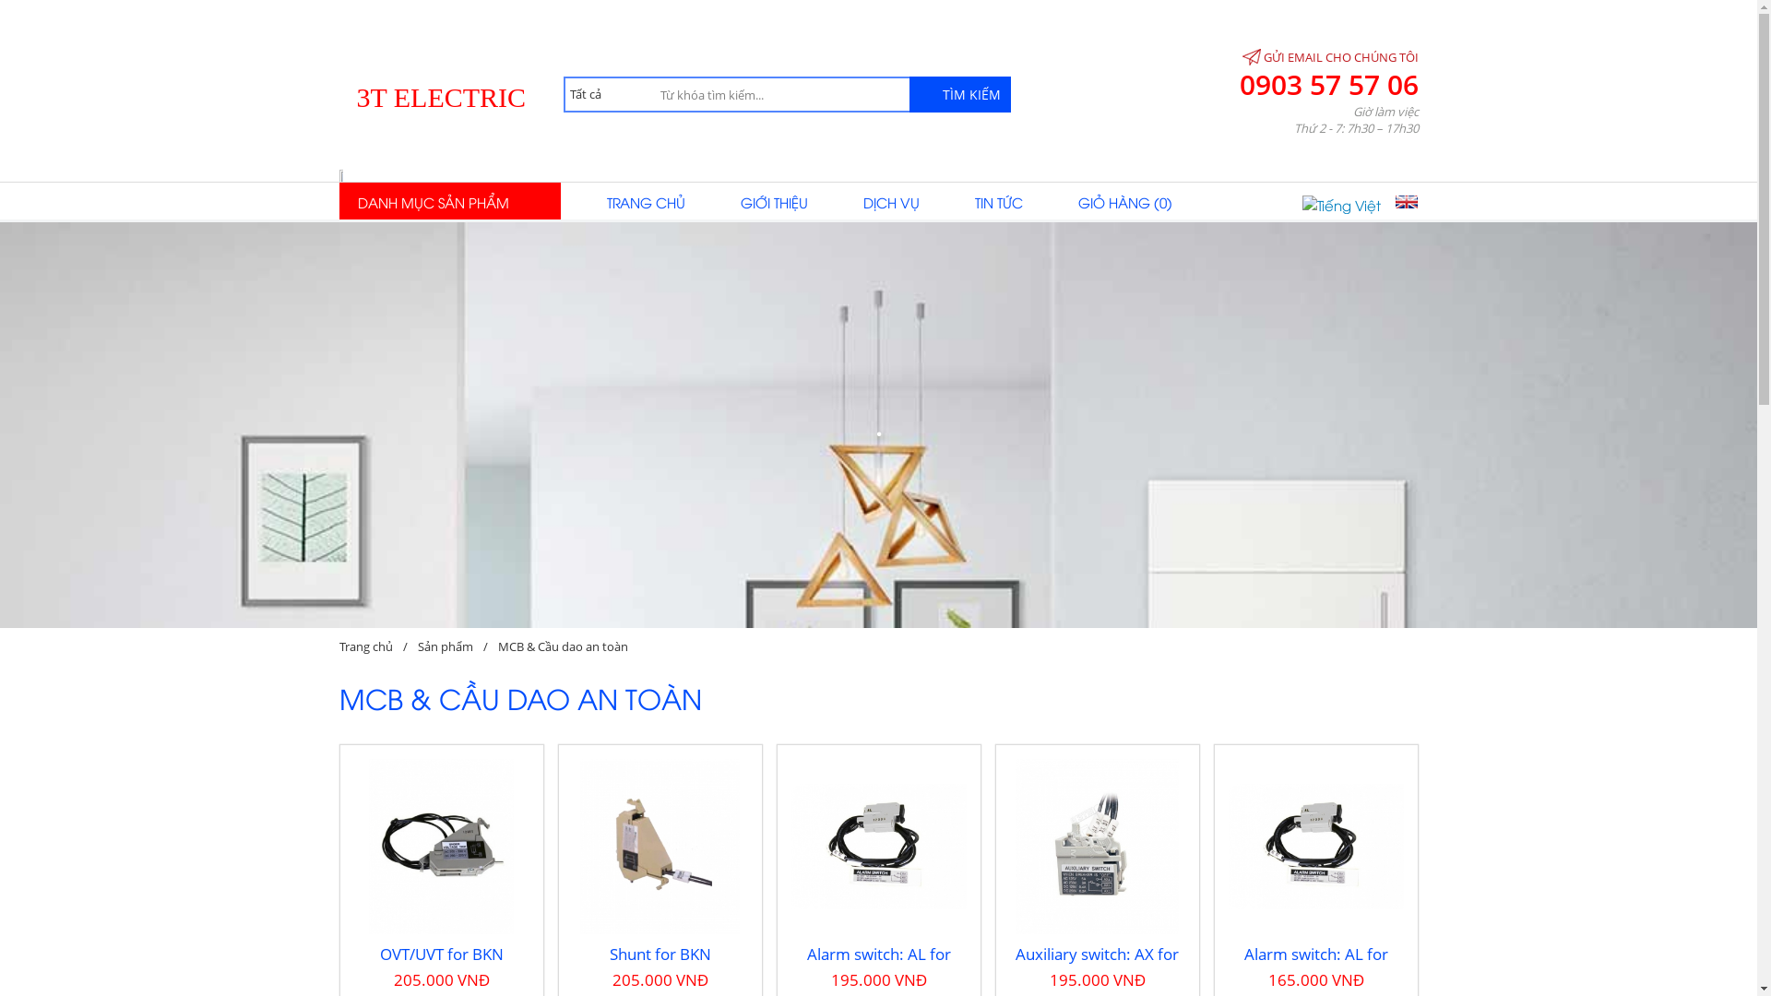 The width and height of the screenshot is (1771, 996). Describe the element at coordinates (878, 965) in the screenshot. I see `Alarm switch: AL for BKN-b` at that location.